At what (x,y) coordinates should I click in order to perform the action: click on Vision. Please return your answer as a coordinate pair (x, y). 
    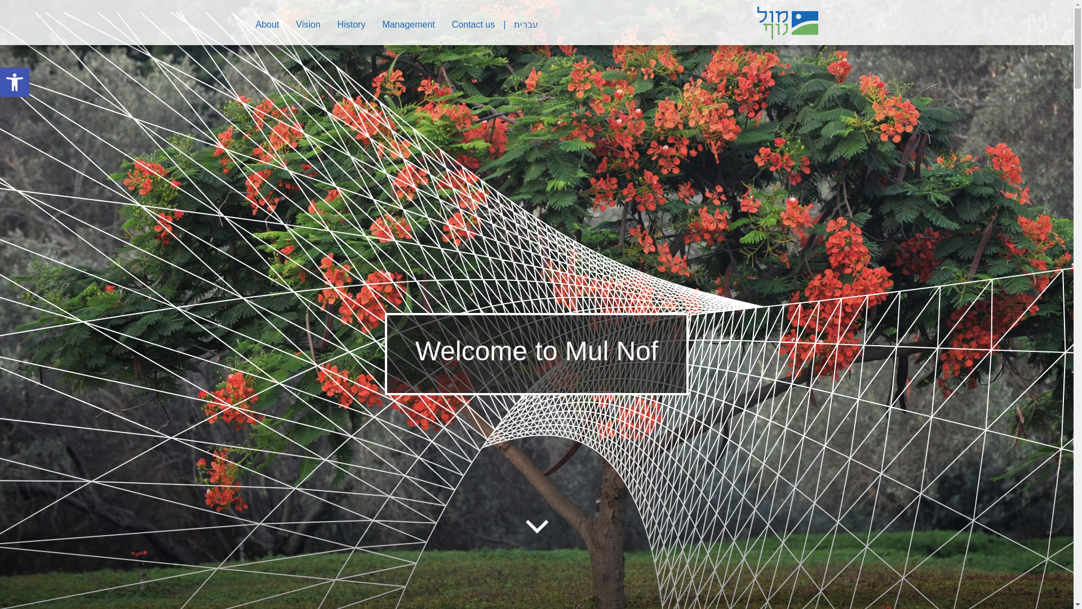
    Looking at the image, I should click on (473, 25).